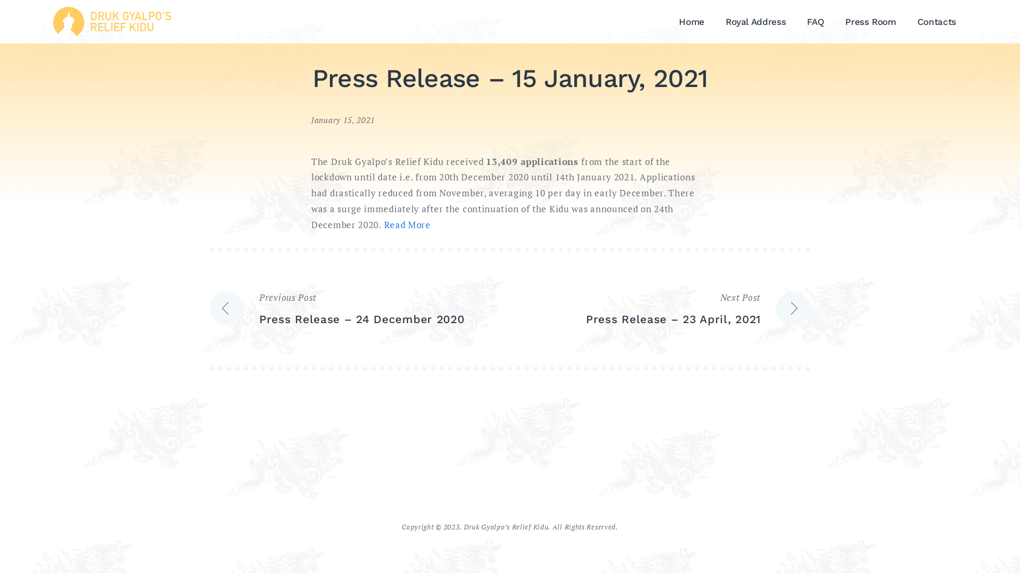 The height and width of the screenshot is (573, 1020). I want to click on Druk Gyalpo's Relief Kidu, so click(108, 23).